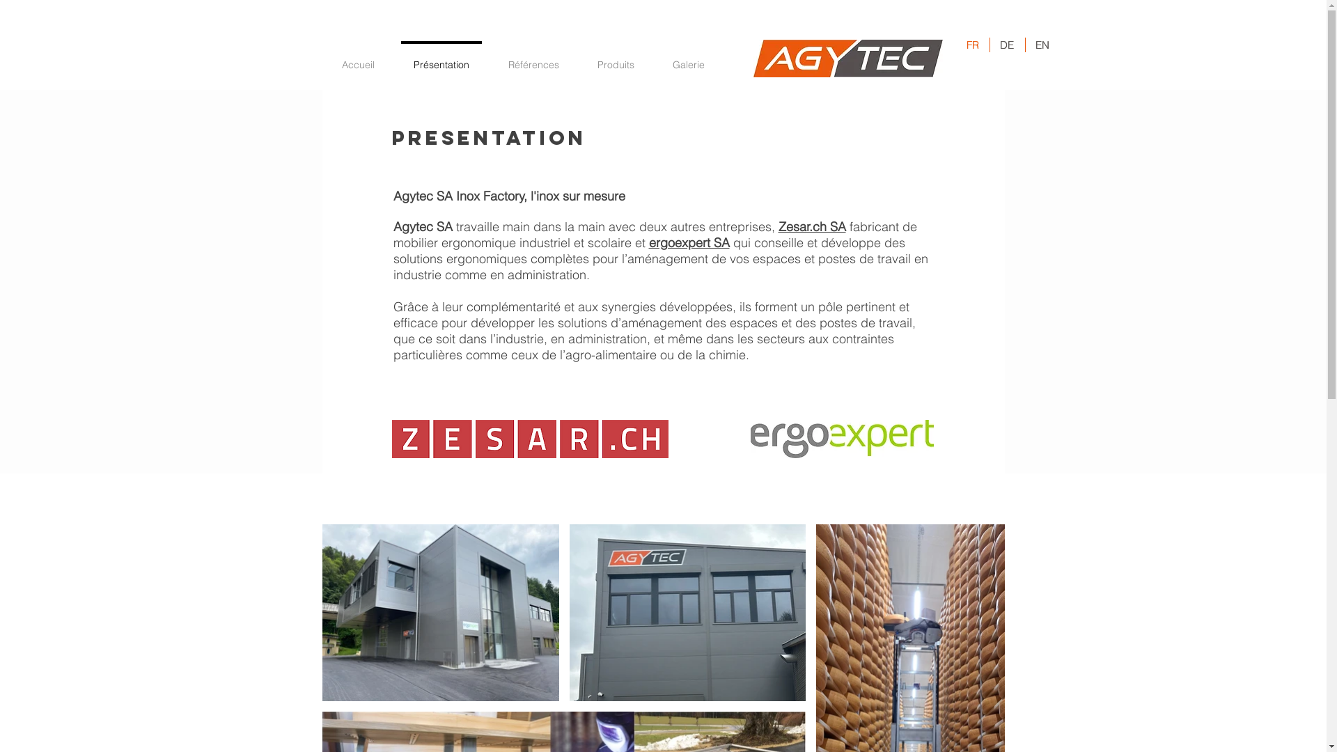 This screenshot has width=1337, height=752. I want to click on Accueil, so click(358, 58).